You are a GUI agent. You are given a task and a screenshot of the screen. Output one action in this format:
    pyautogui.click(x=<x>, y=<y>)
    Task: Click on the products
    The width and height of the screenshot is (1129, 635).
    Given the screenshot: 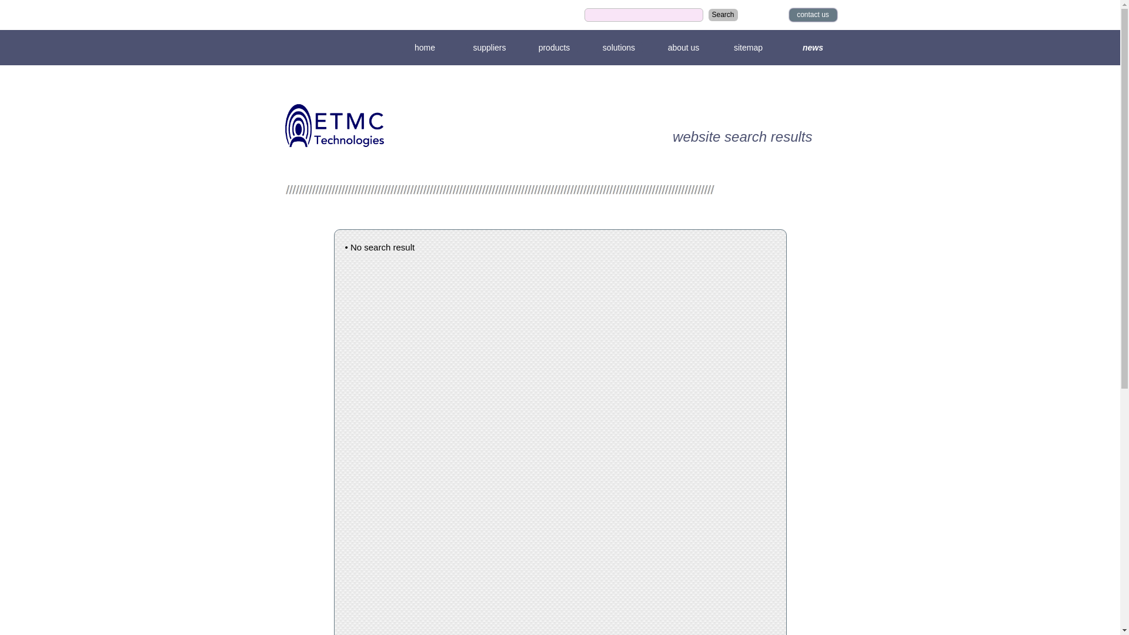 What is the action you would take?
    pyautogui.click(x=554, y=49)
    